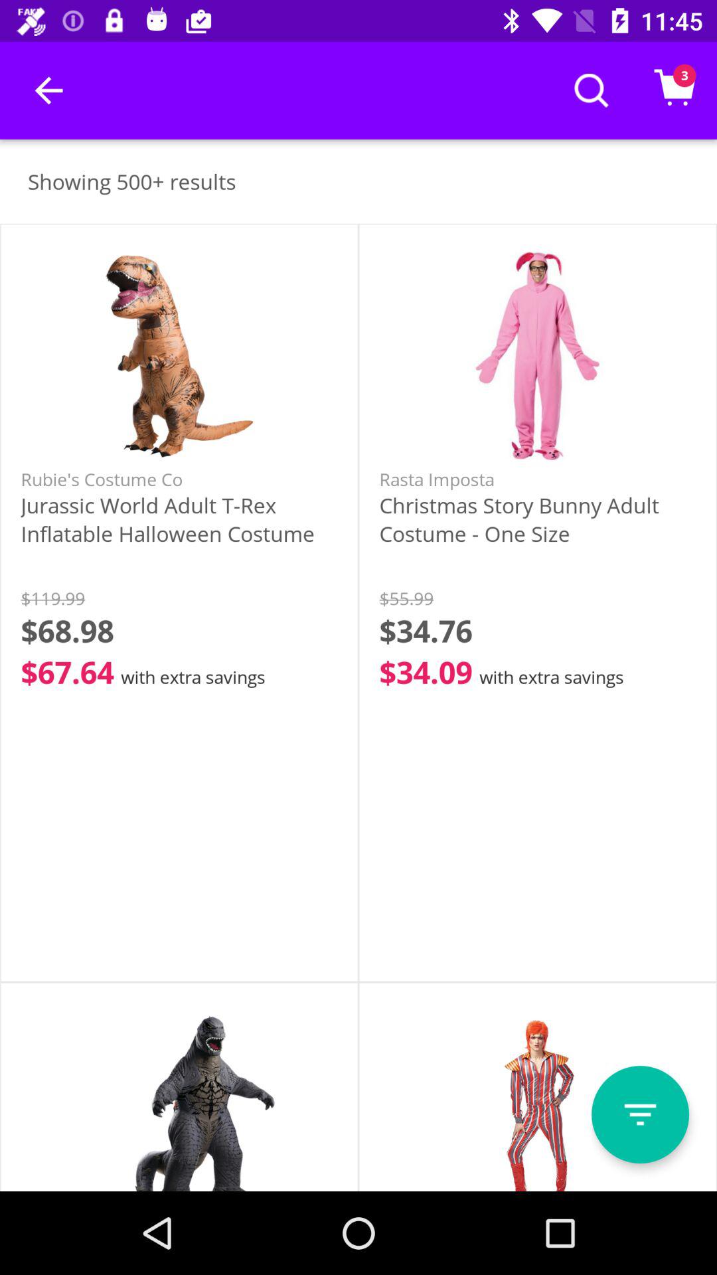 The width and height of the screenshot is (717, 1275). Describe the element at coordinates (640, 1114) in the screenshot. I see `click item below with extra savings icon` at that location.